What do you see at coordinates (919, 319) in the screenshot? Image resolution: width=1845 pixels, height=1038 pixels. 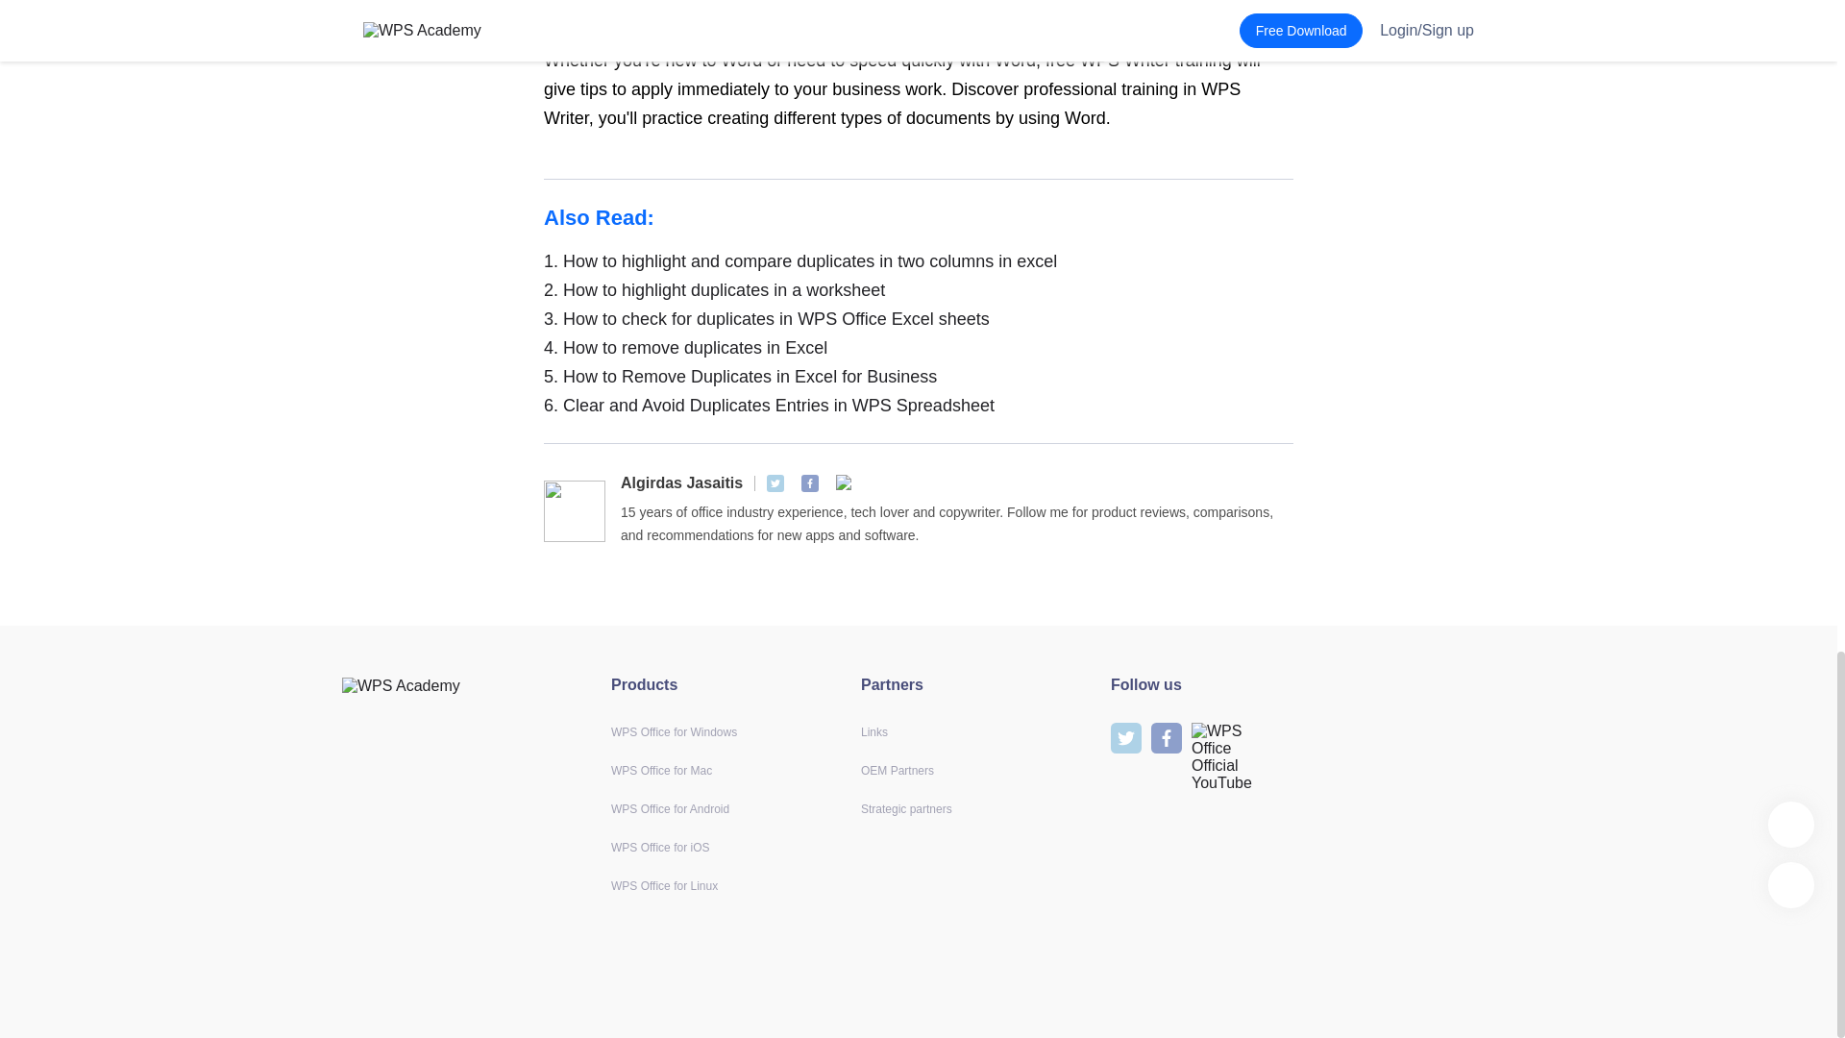 I see `How to check for duplicates in WPS Office Excel sheets` at bounding box center [919, 319].